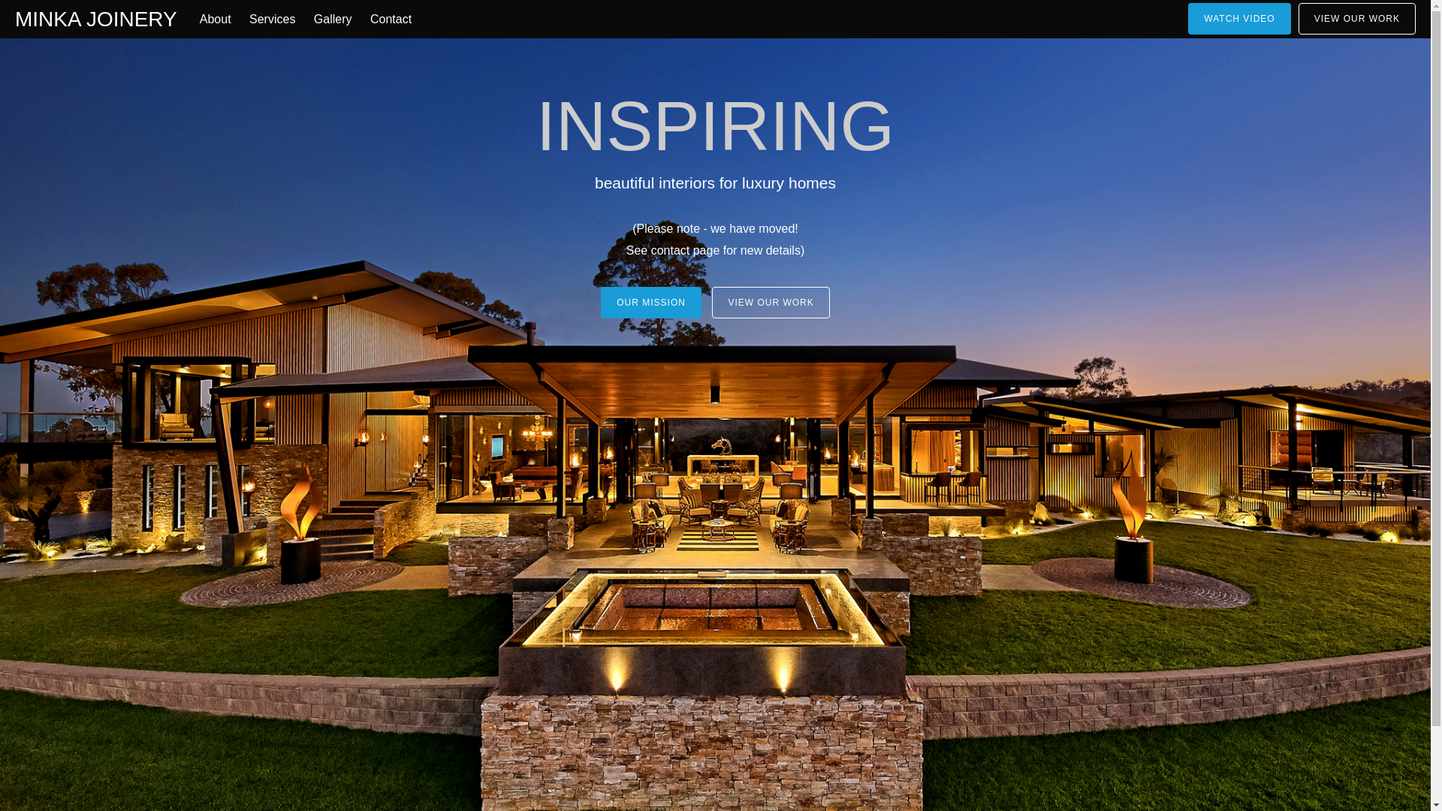 Image resolution: width=1442 pixels, height=811 pixels. Describe the element at coordinates (771, 303) in the screenshot. I see `VIEW OUR WORK` at that location.